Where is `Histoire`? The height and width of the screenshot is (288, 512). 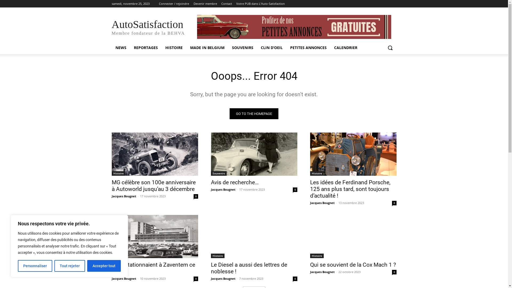 Histoire is located at coordinates (317, 256).